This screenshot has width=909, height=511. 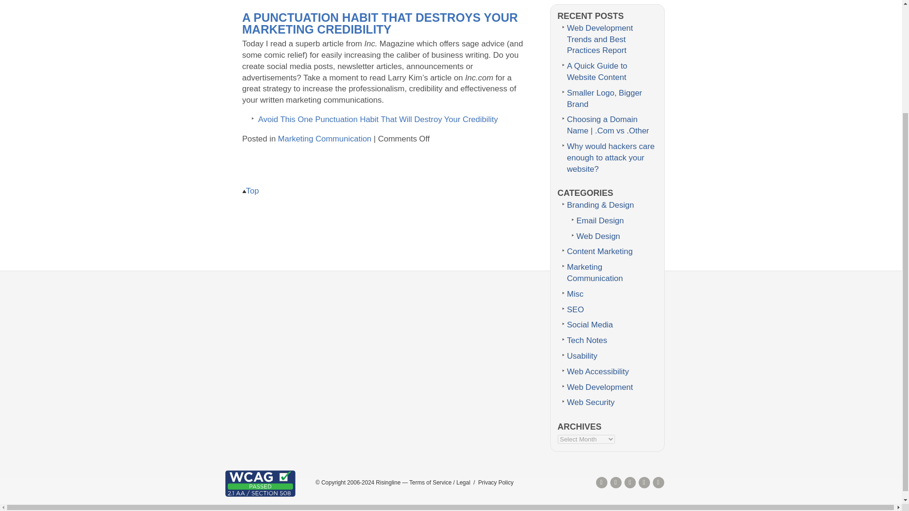 What do you see at coordinates (600, 39) in the screenshot?
I see `Web Development Trends and Best Practices Report` at bounding box center [600, 39].